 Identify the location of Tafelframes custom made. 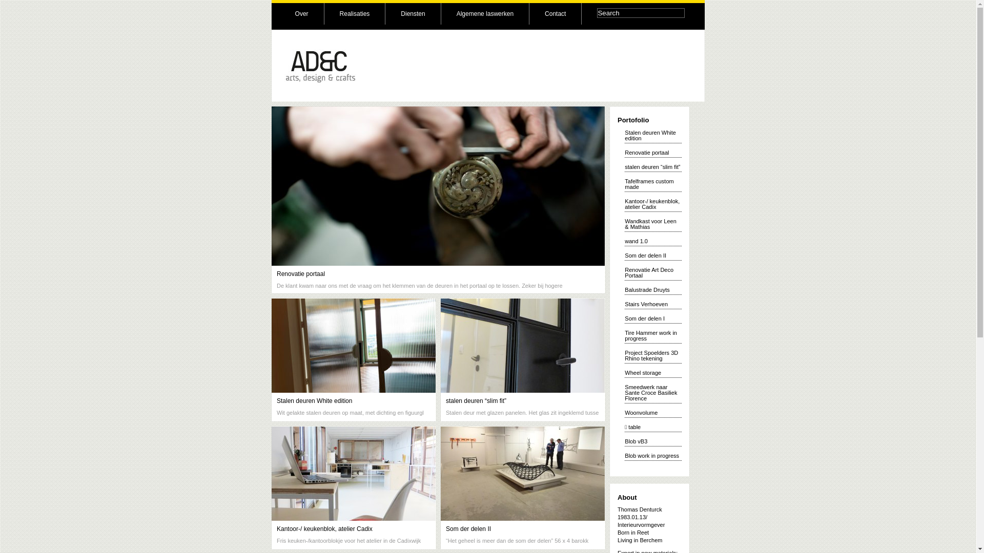
(649, 184).